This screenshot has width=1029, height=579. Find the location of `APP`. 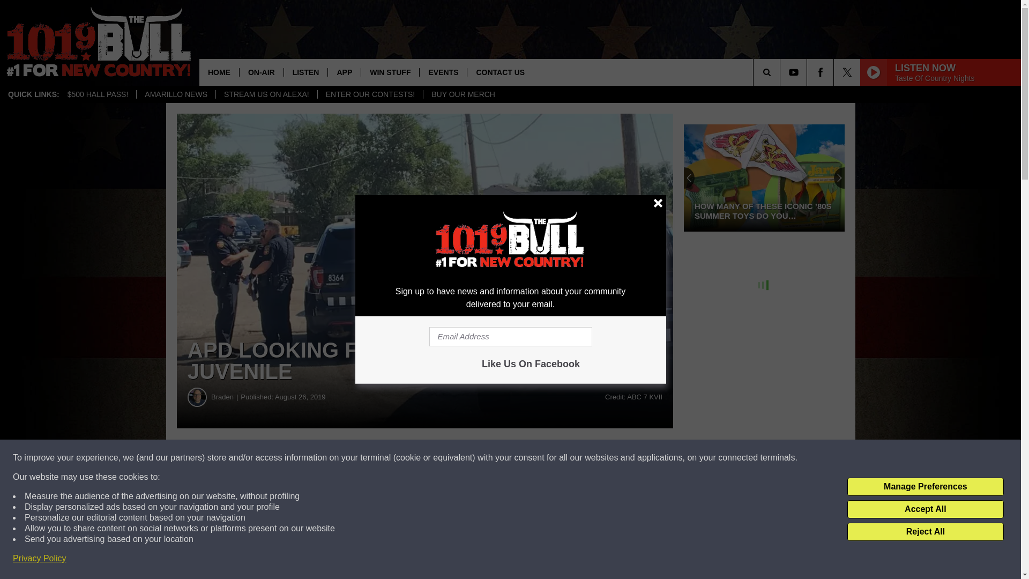

APP is located at coordinates (344, 72).